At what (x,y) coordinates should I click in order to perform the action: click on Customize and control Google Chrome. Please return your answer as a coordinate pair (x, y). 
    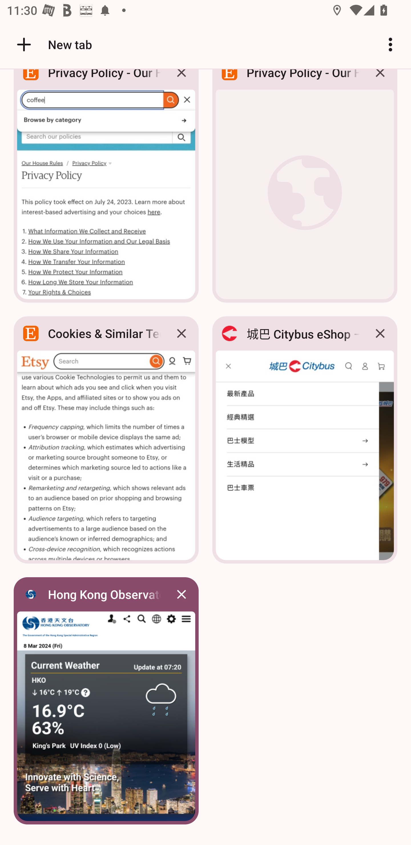
    Looking at the image, I should click on (390, 44).